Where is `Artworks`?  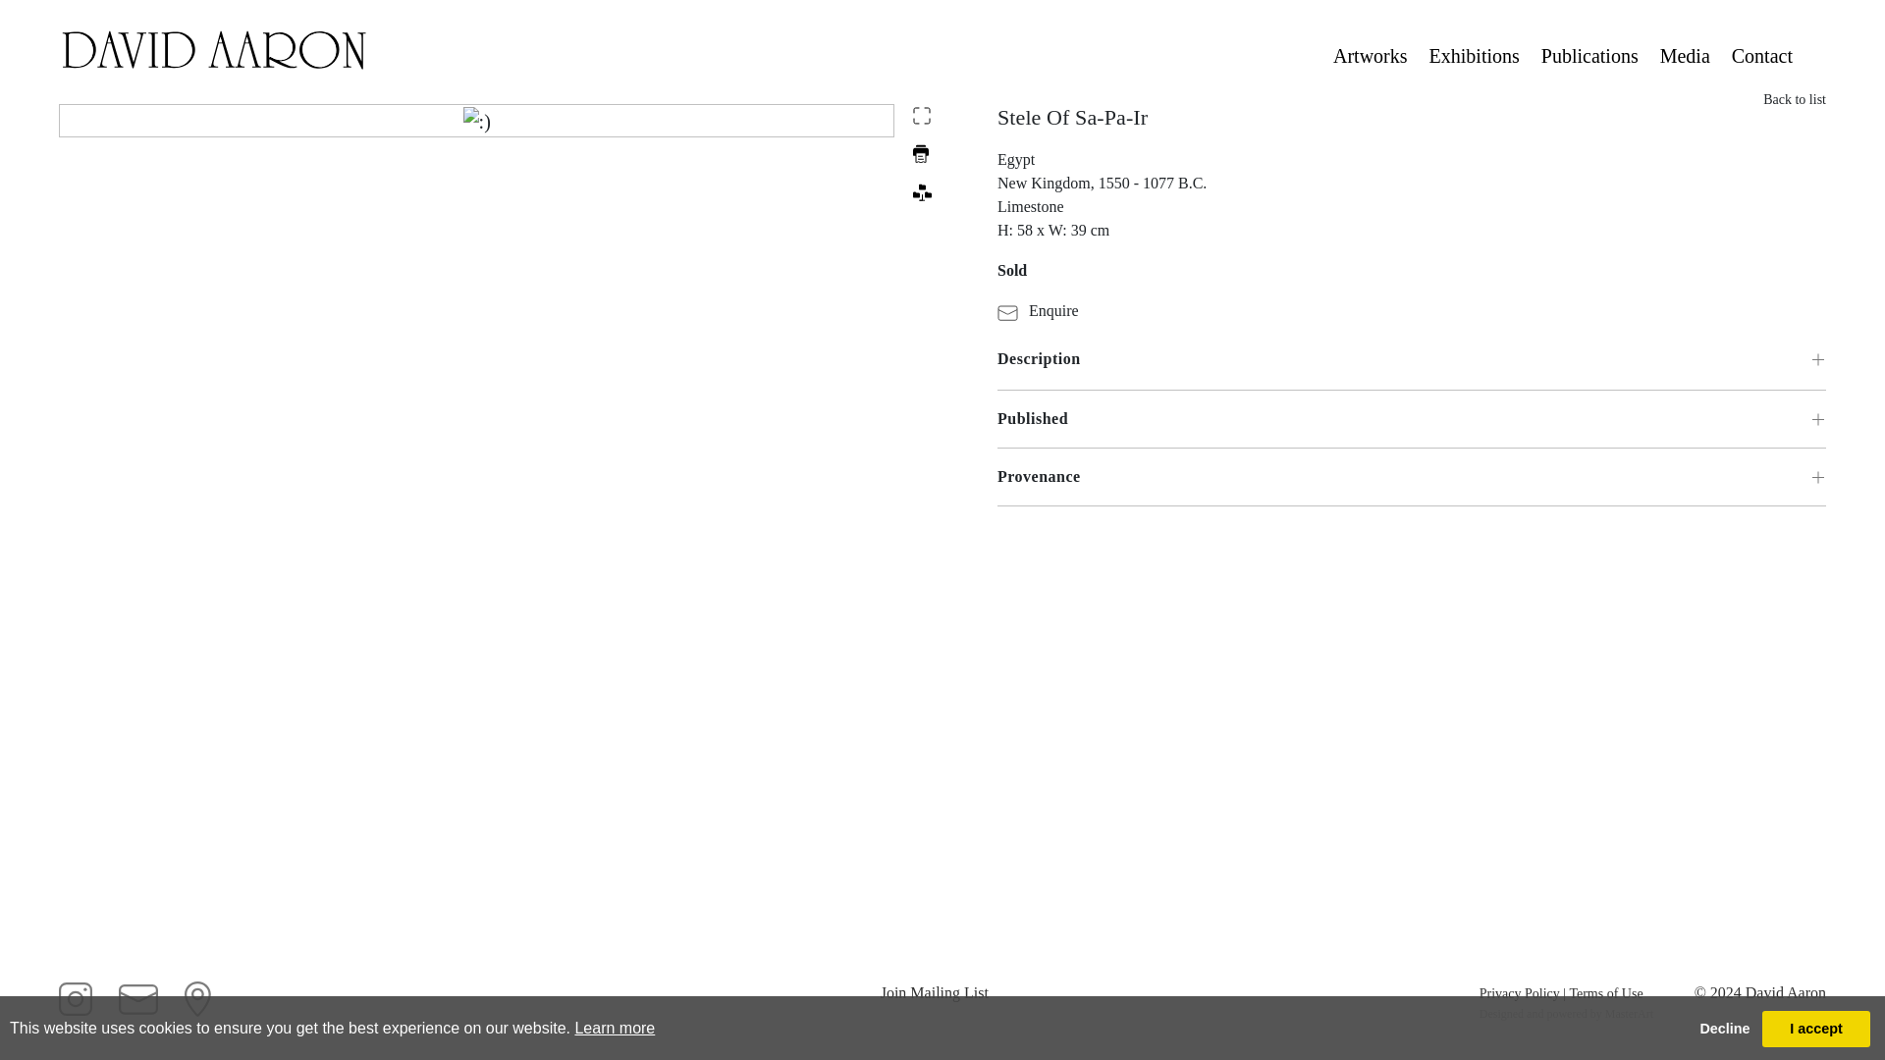
Artworks is located at coordinates (1371, 56).